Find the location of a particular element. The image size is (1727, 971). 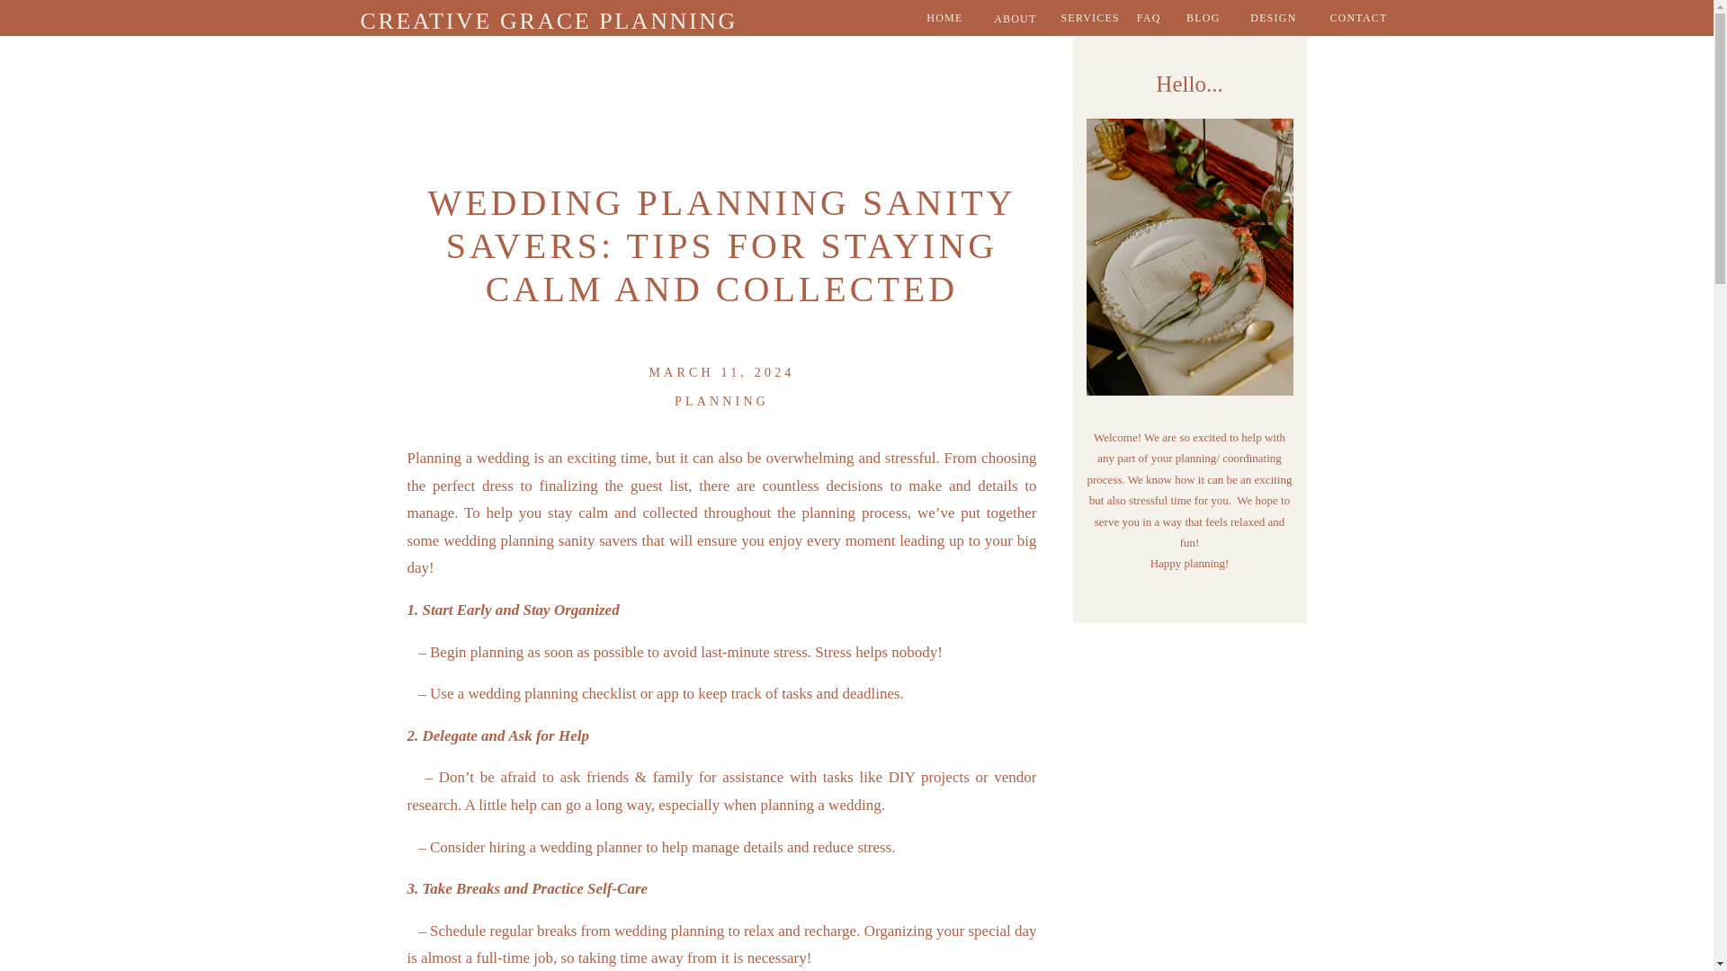

BLOG is located at coordinates (1195, 18).